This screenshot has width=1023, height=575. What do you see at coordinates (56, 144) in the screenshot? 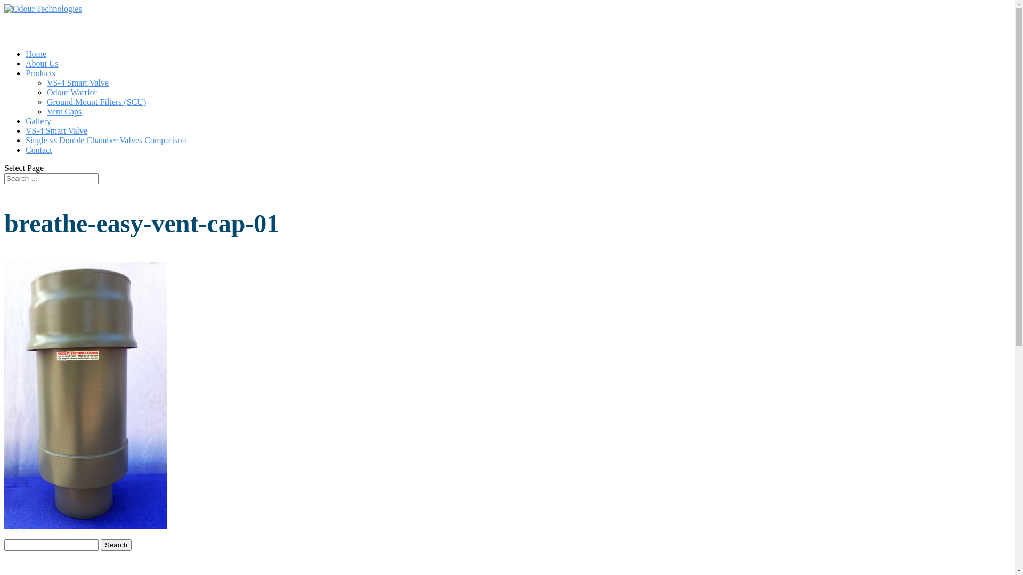
I see `VS-4 Smart Valve` at bounding box center [56, 144].